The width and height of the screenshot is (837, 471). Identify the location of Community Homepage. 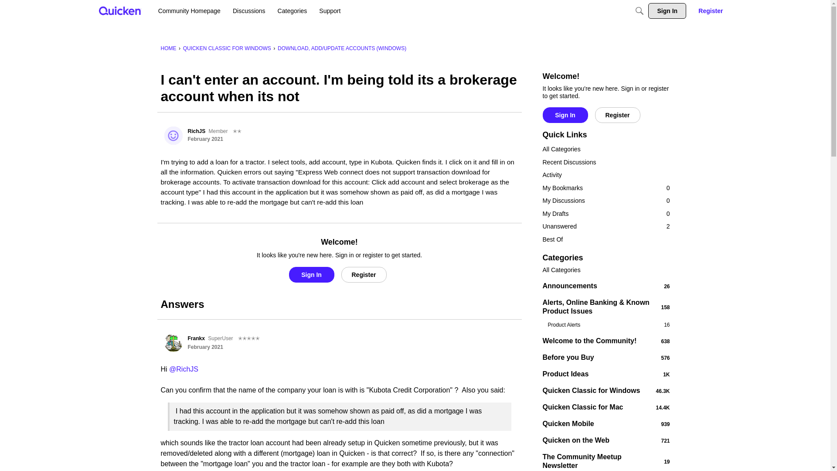
(189, 10).